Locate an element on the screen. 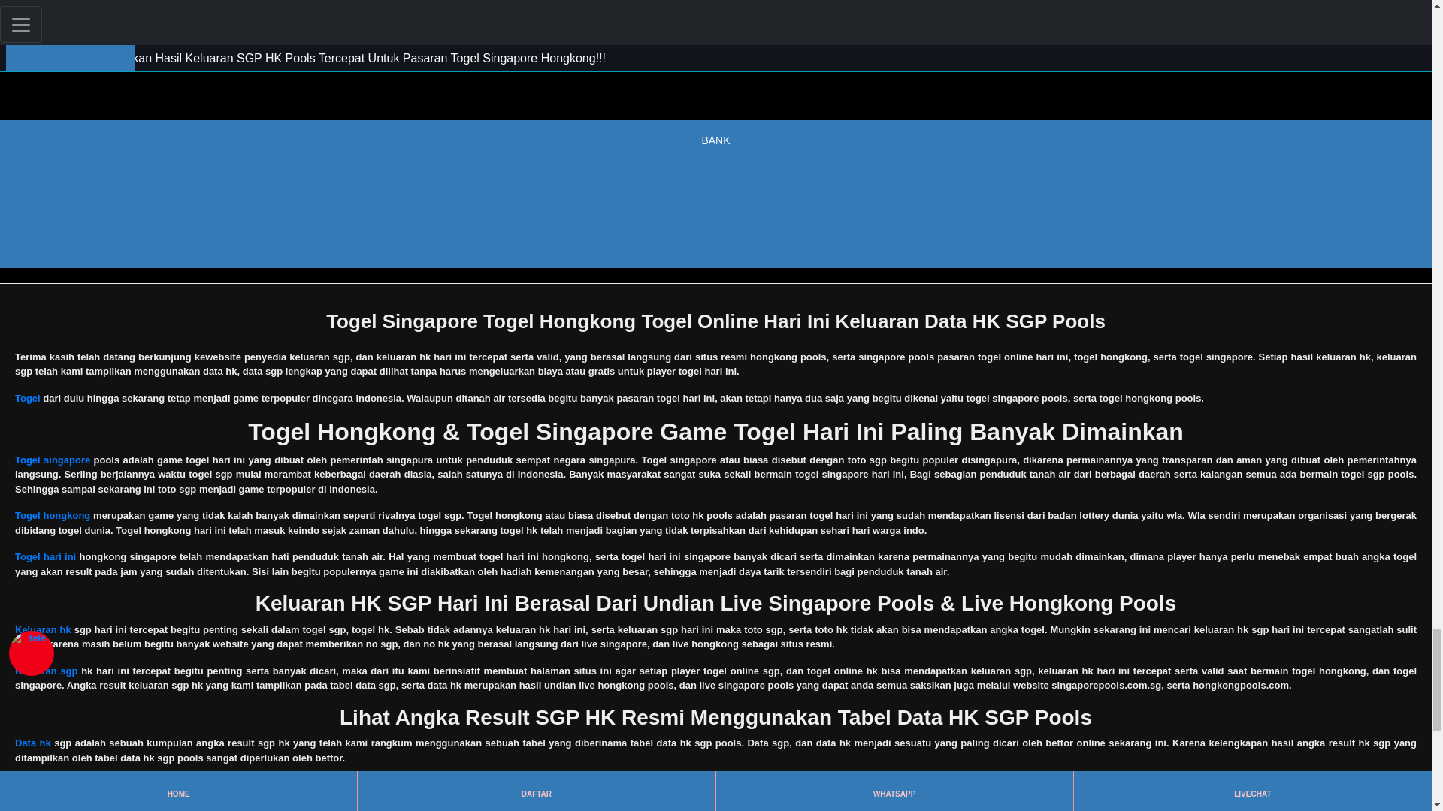 This screenshot has width=1443, height=811. Togel is located at coordinates (27, 398).